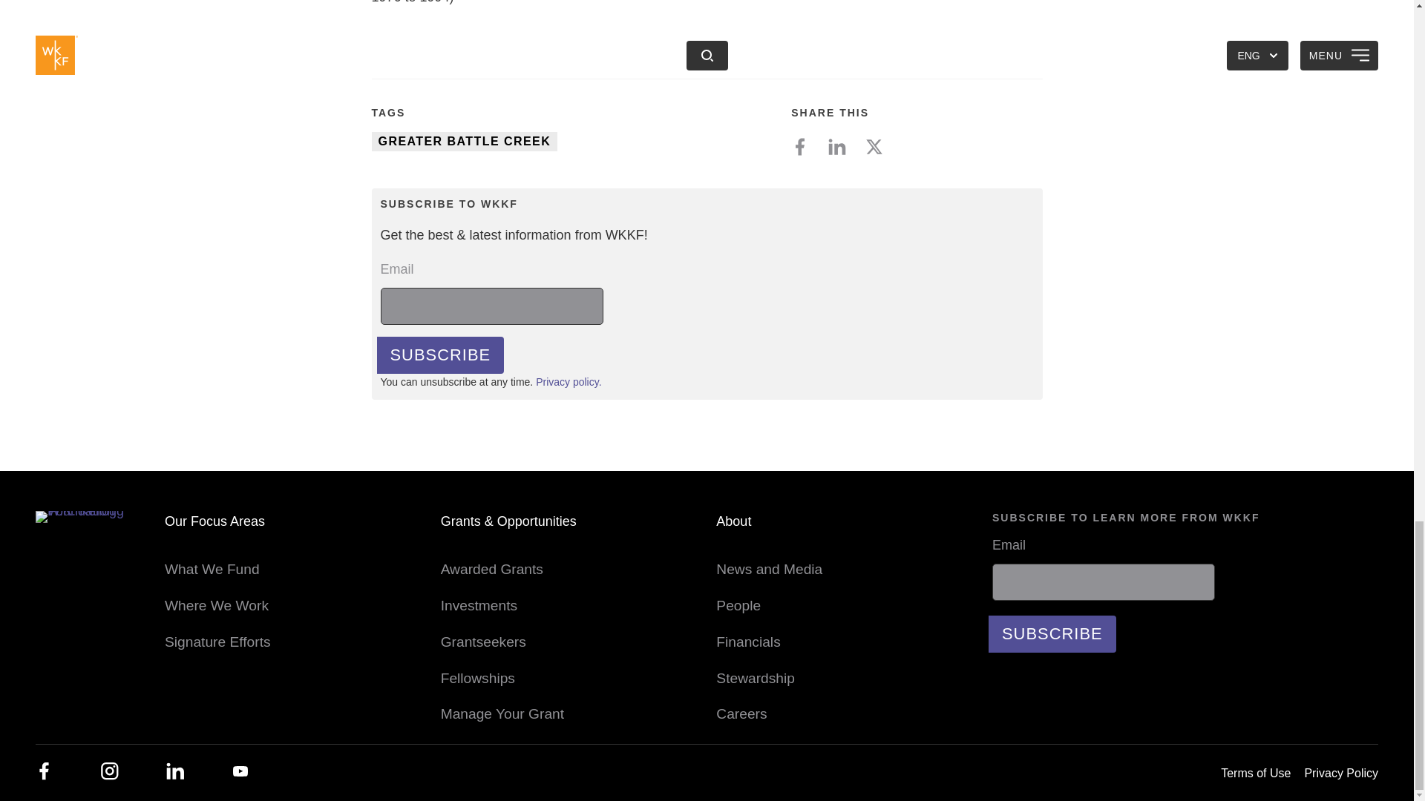 This screenshot has height=801, width=1425. What do you see at coordinates (805, 147) in the screenshot?
I see `Share on Facebook` at bounding box center [805, 147].